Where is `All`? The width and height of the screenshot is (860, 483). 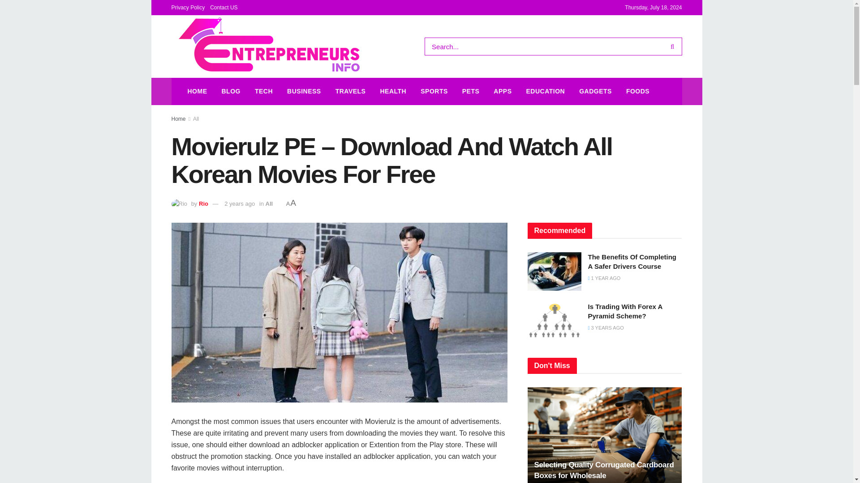 All is located at coordinates (270, 204).